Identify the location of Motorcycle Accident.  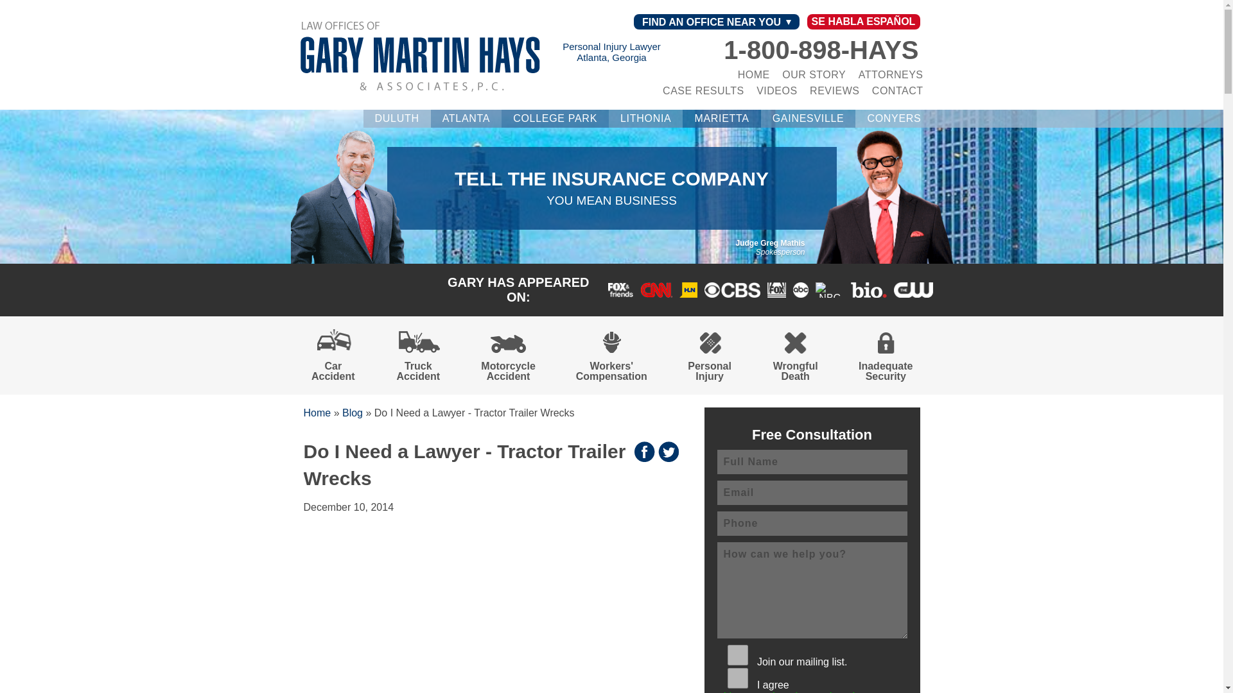
(509, 358).